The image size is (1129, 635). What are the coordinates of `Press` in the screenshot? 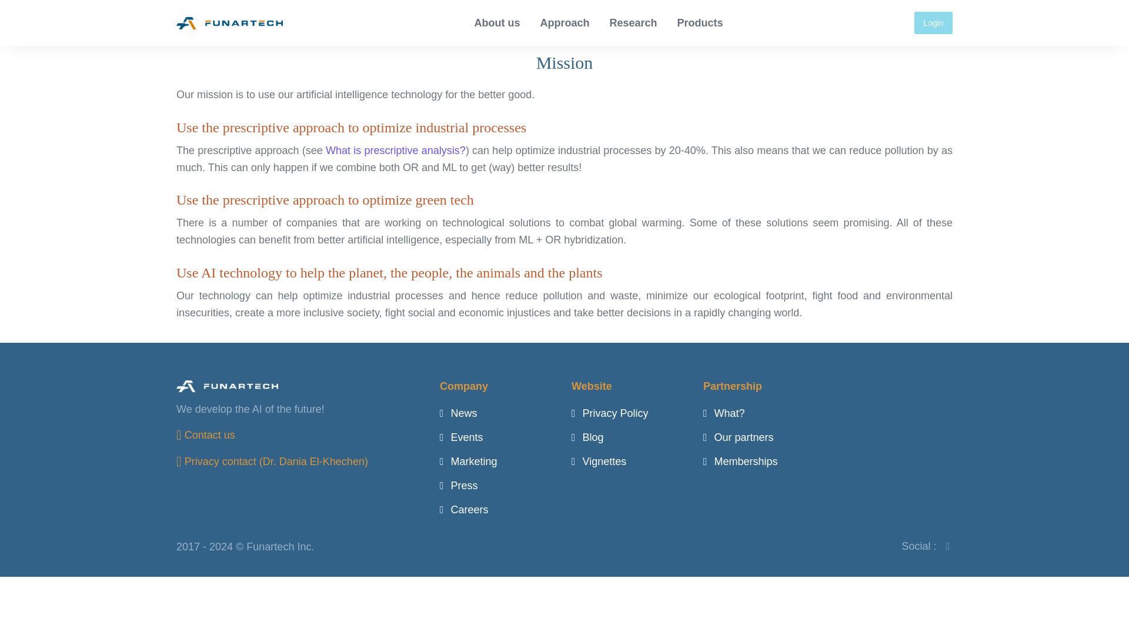 It's located at (459, 486).